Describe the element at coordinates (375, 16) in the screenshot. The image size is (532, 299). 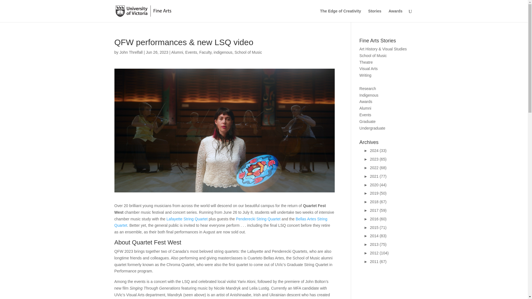
I see `Stories` at that location.